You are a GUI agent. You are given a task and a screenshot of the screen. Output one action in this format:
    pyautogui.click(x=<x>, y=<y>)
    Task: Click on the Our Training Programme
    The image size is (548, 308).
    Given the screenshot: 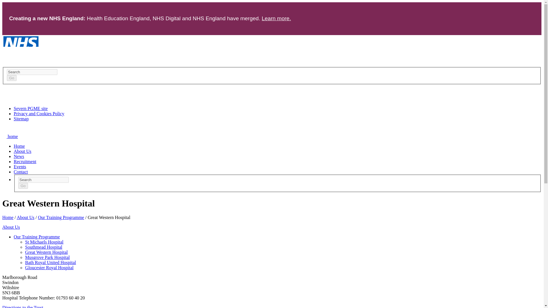 What is the action you would take?
    pyautogui.click(x=61, y=217)
    